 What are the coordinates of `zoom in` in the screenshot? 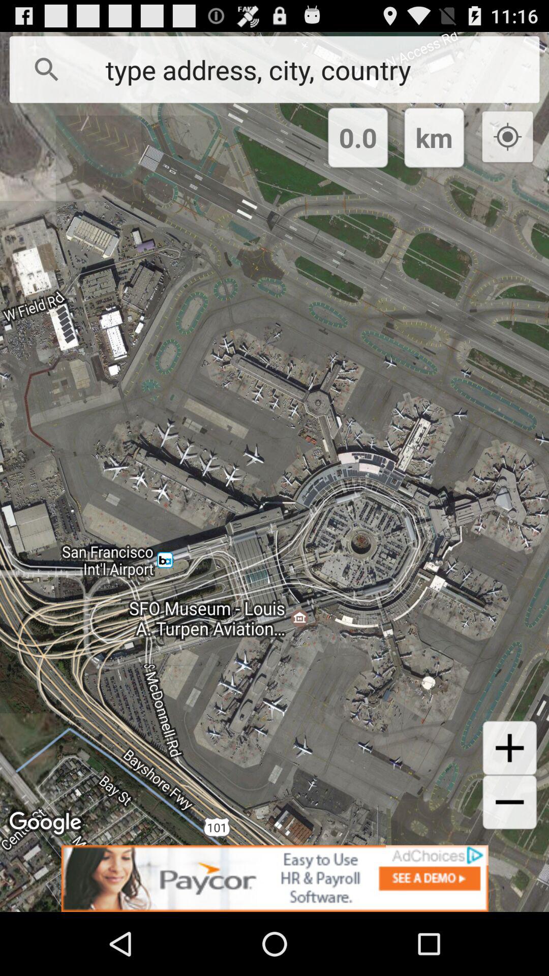 It's located at (509, 748).